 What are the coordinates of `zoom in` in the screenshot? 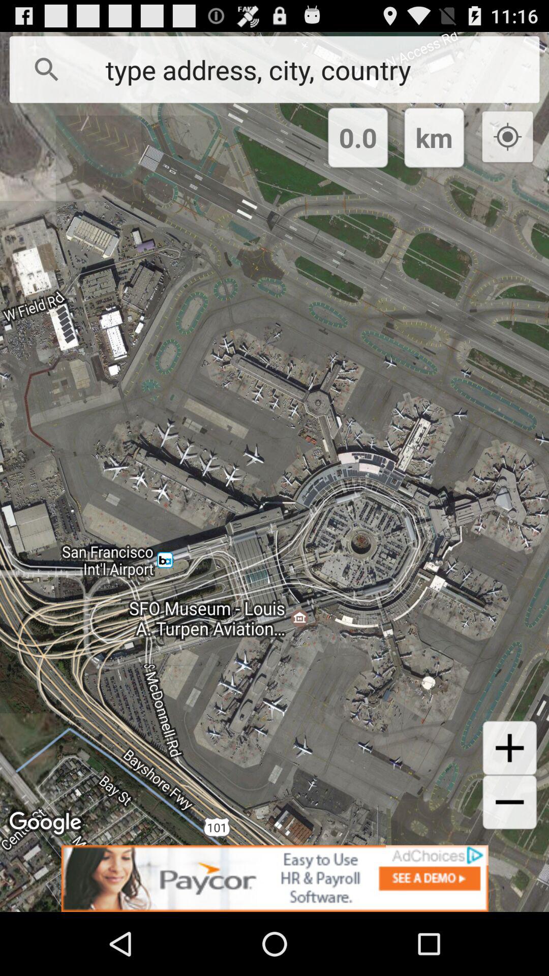 It's located at (509, 748).